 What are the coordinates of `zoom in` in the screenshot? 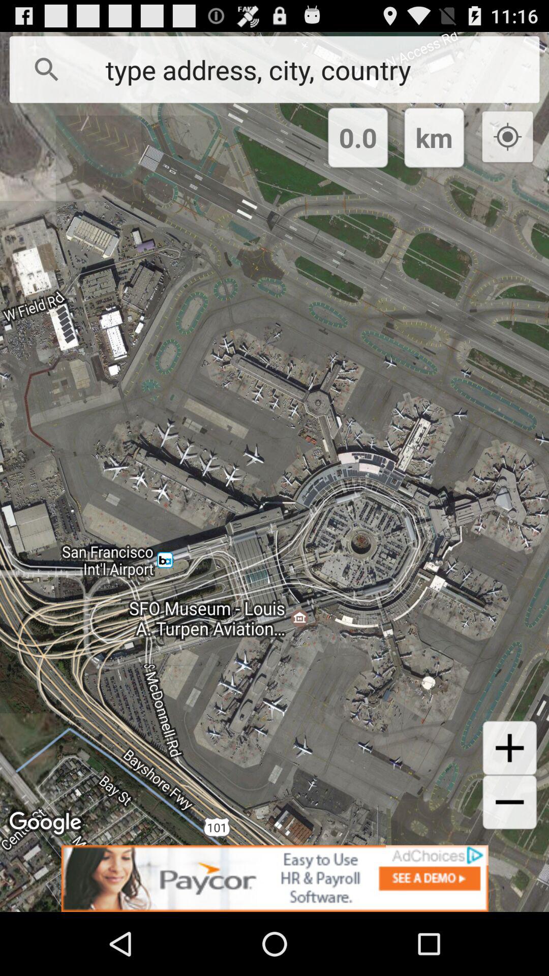 It's located at (509, 748).